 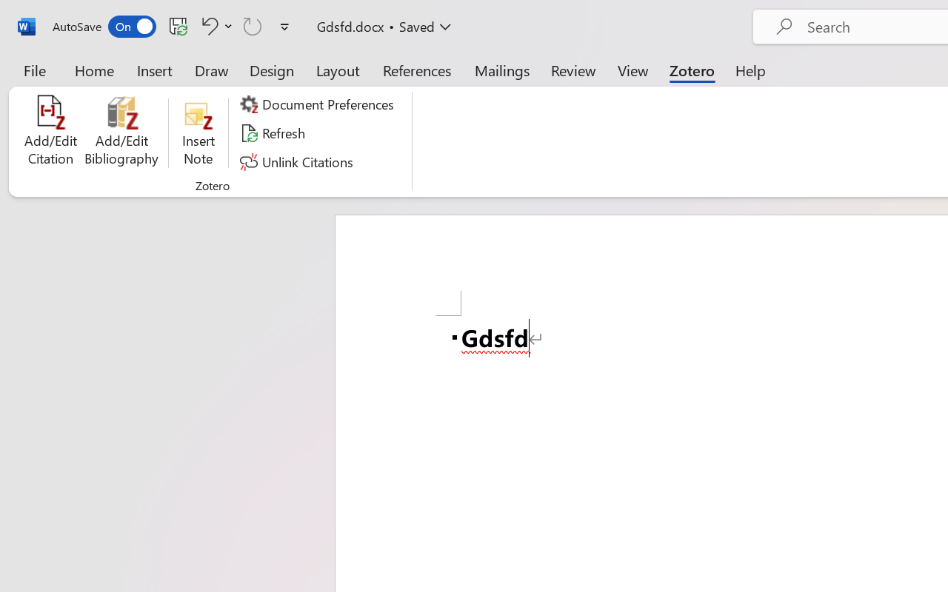 What do you see at coordinates (274, 133) in the screenshot?
I see `Refresh` at bounding box center [274, 133].